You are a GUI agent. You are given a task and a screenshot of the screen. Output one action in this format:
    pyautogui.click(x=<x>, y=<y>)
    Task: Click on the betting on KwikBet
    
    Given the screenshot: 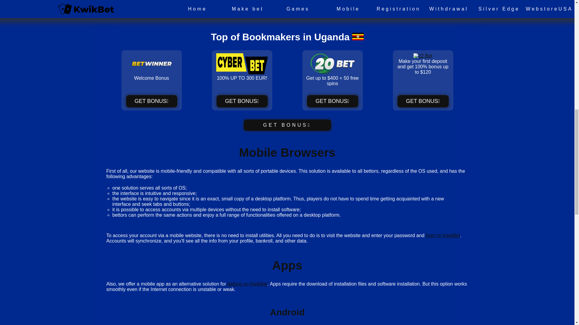 What is the action you would take?
    pyautogui.click(x=247, y=284)
    